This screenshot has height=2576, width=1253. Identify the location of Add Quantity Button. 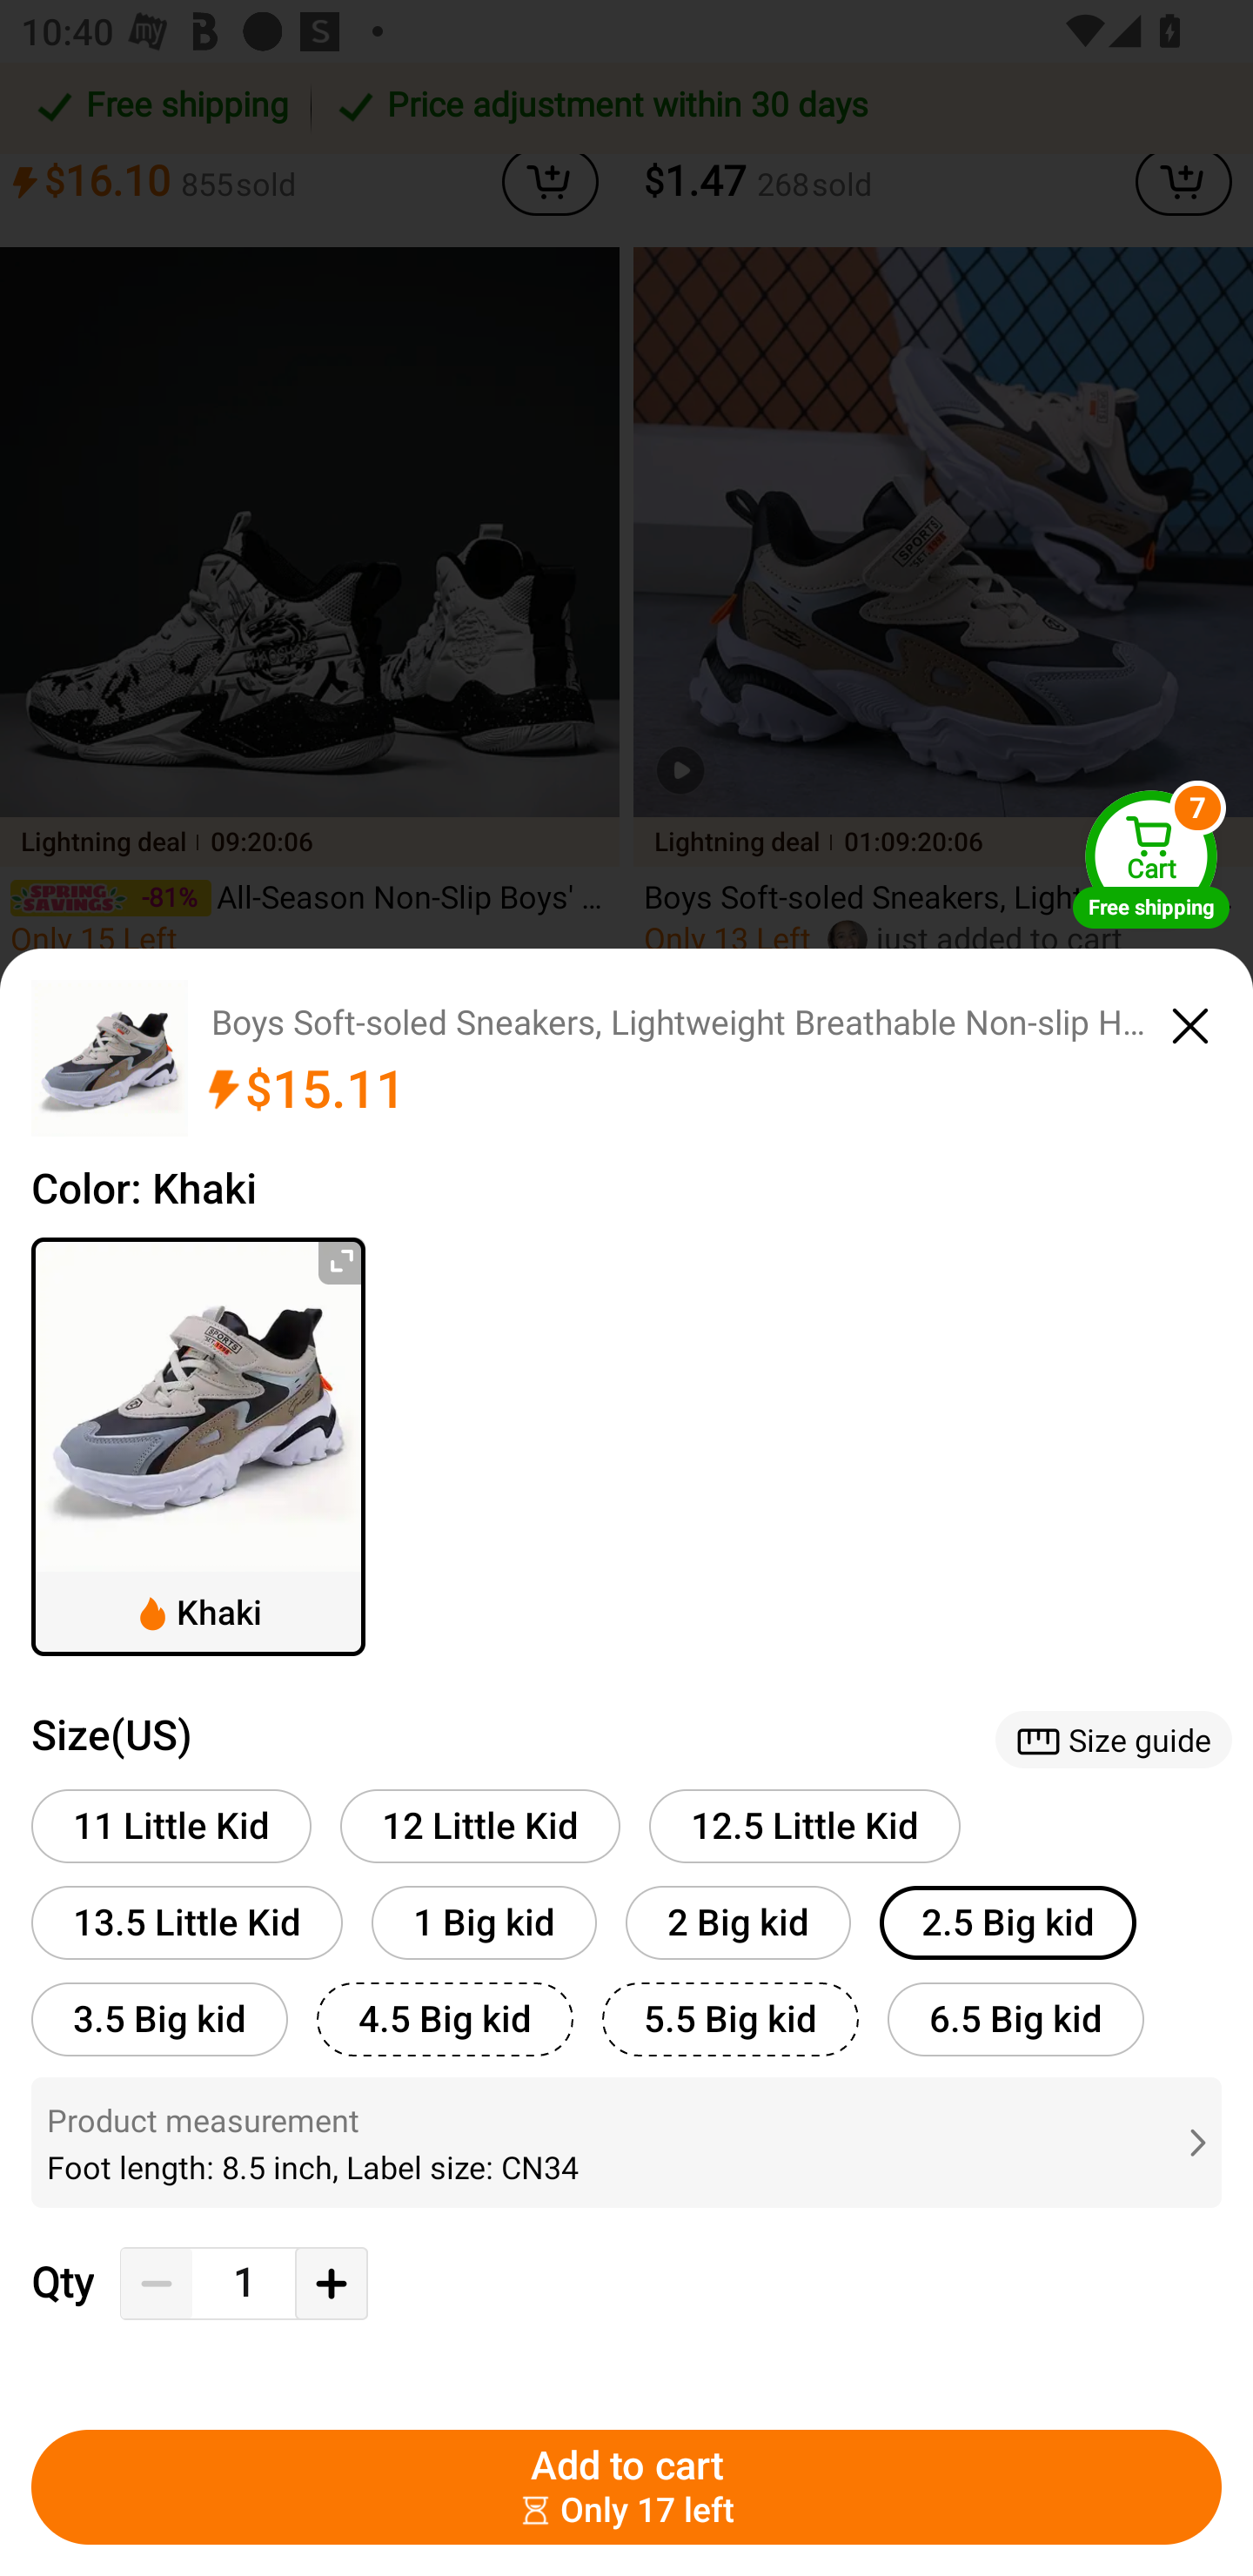
(331, 2284).